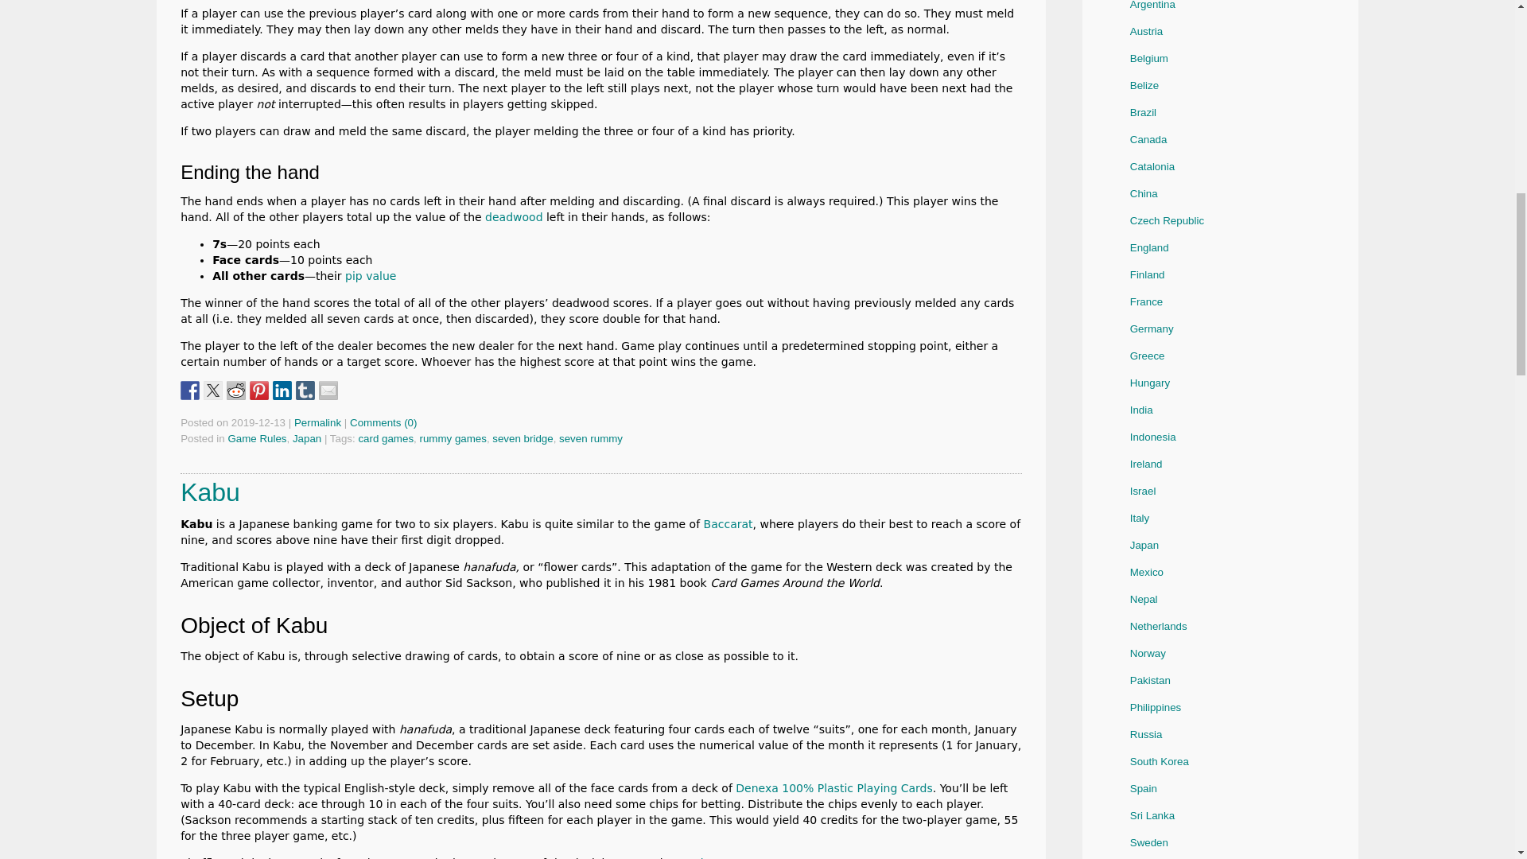 This screenshot has height=859, width=1527. I want to click on stock, so click(692, 857).